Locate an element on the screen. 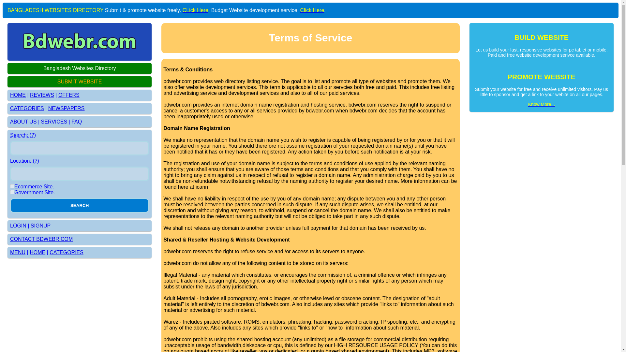 The width and height of the screenshot is (626, 352). MENU is located at coordinates (18, 252).